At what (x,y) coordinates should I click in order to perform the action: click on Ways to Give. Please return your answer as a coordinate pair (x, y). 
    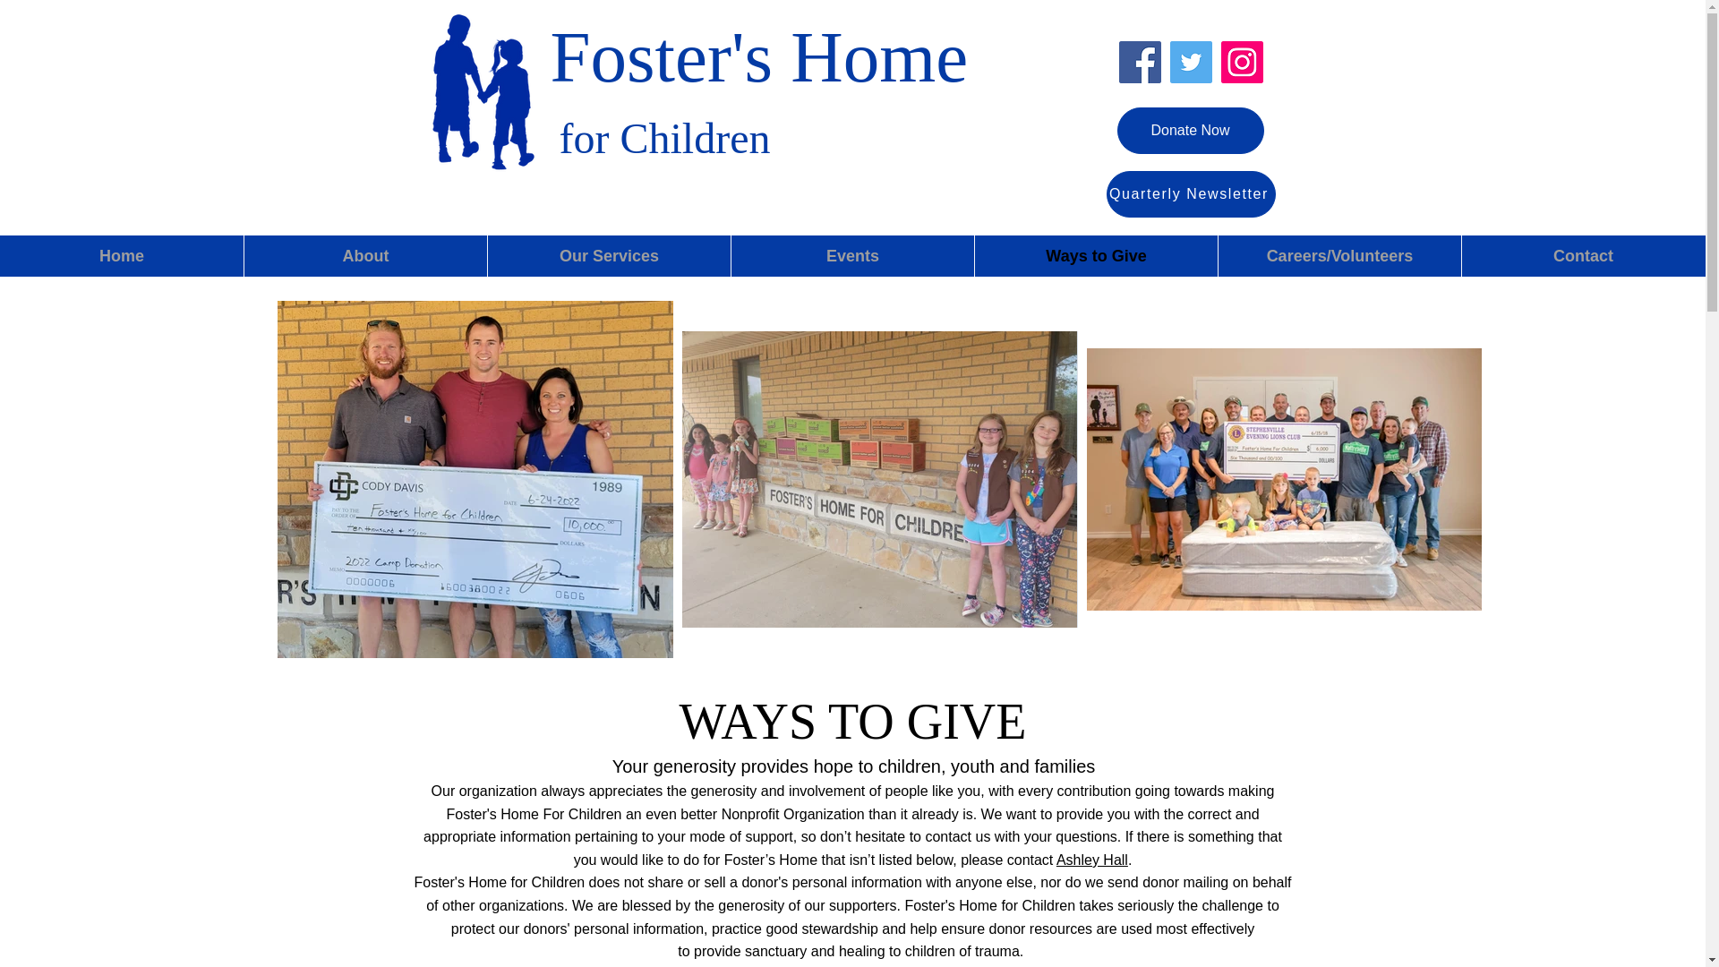
    Looking at the image, I should click on (1096, 256).